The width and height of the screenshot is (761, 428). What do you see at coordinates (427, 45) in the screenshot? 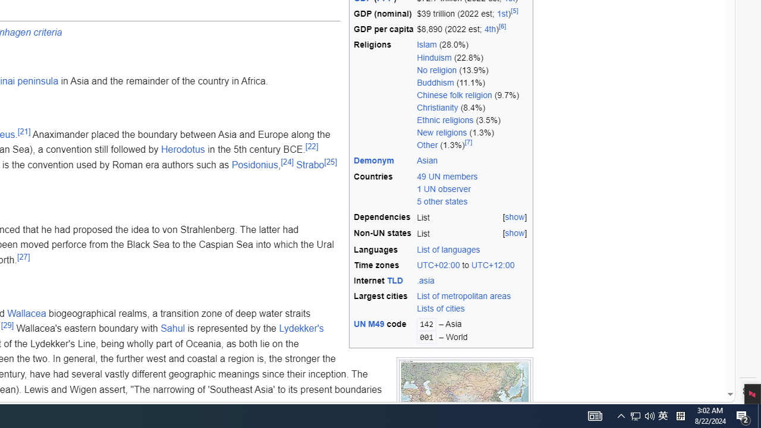
I see `Islam` at bounding box center [427, 45].